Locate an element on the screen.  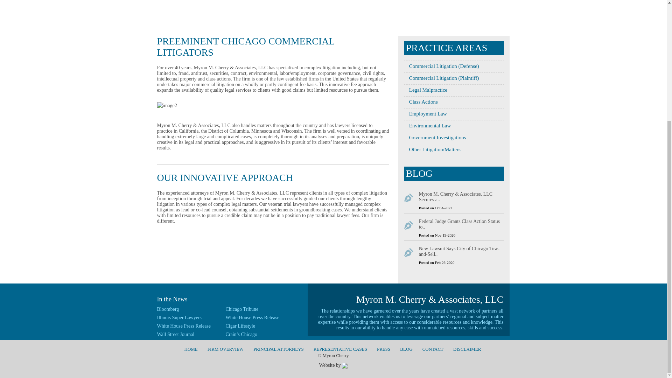
Legal Malpractice is located at coordinates (426, 90).